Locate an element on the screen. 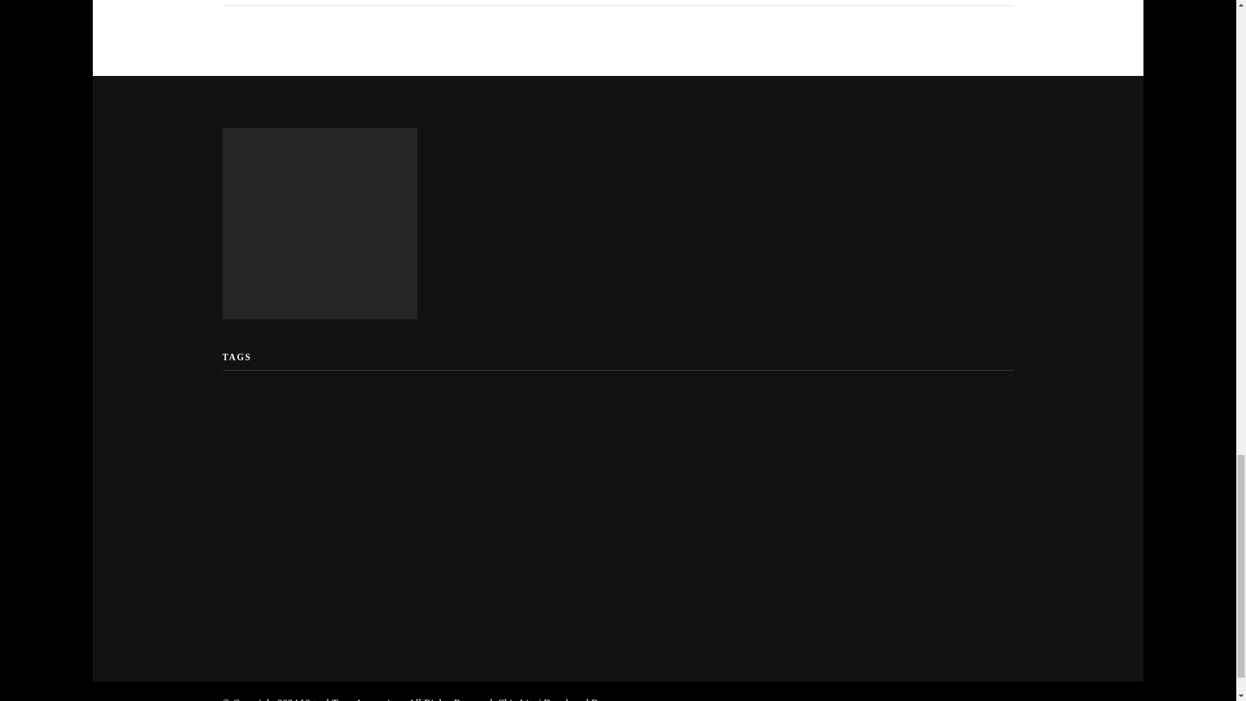  EMP501 is located at coordinates (805, 432).